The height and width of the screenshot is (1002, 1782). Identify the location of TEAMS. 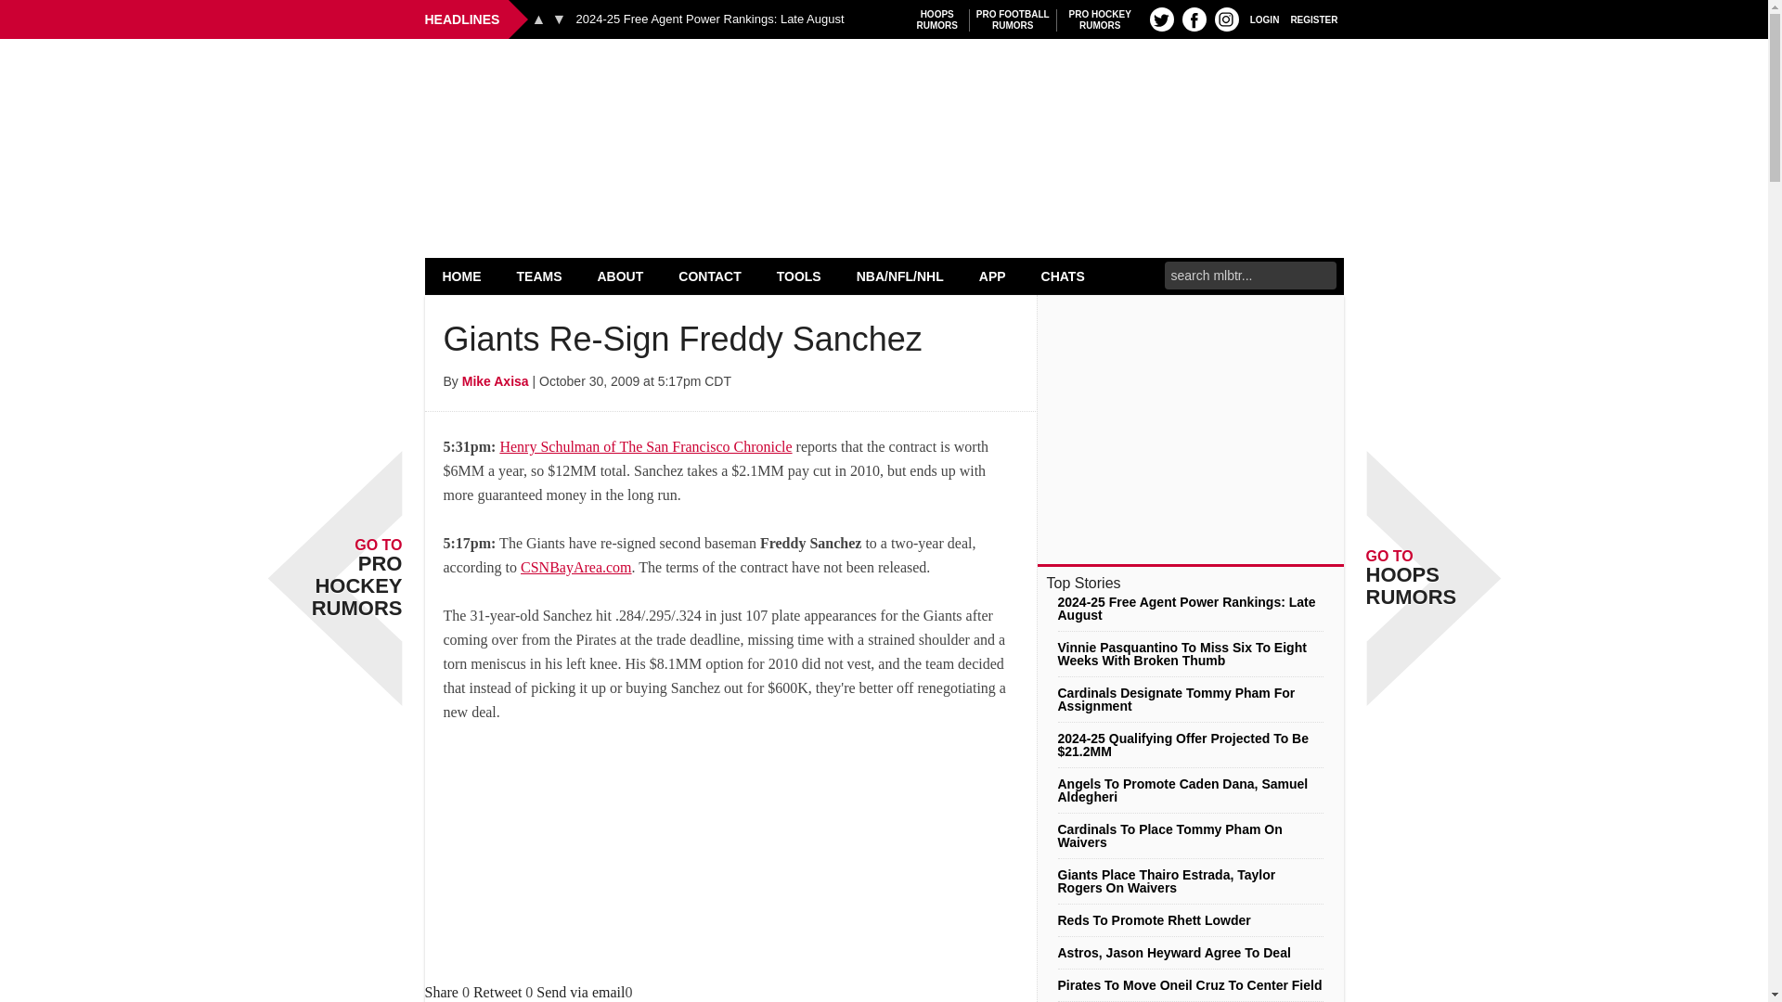
(1013, 19).